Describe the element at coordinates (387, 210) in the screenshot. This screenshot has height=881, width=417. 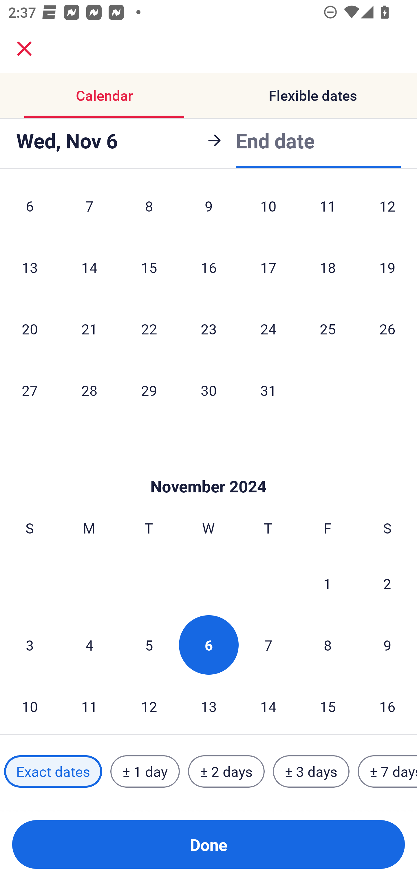
I see `12 Saturday, October 12, 2024` at that location.